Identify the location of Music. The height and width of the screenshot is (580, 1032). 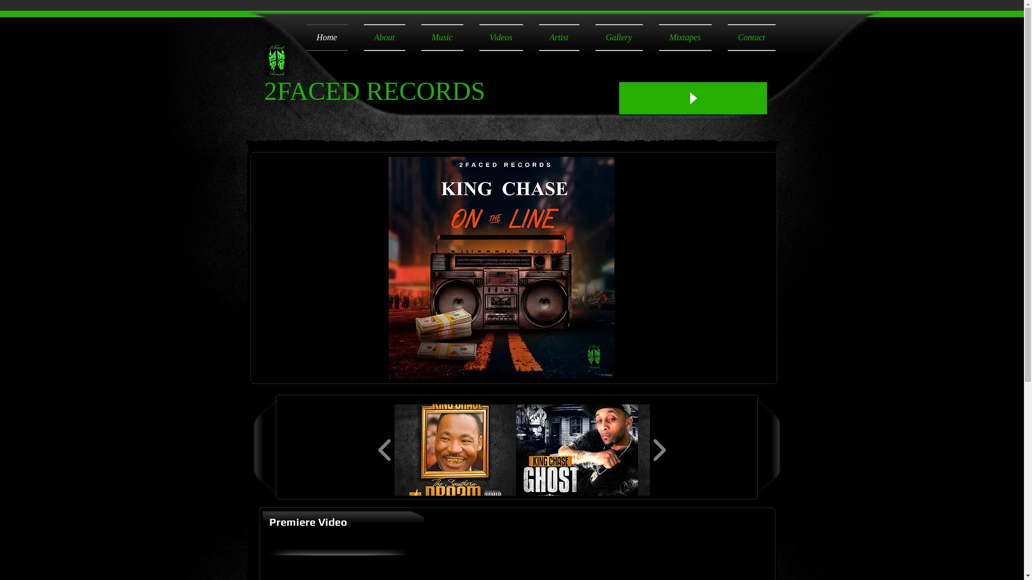
(442, 38).